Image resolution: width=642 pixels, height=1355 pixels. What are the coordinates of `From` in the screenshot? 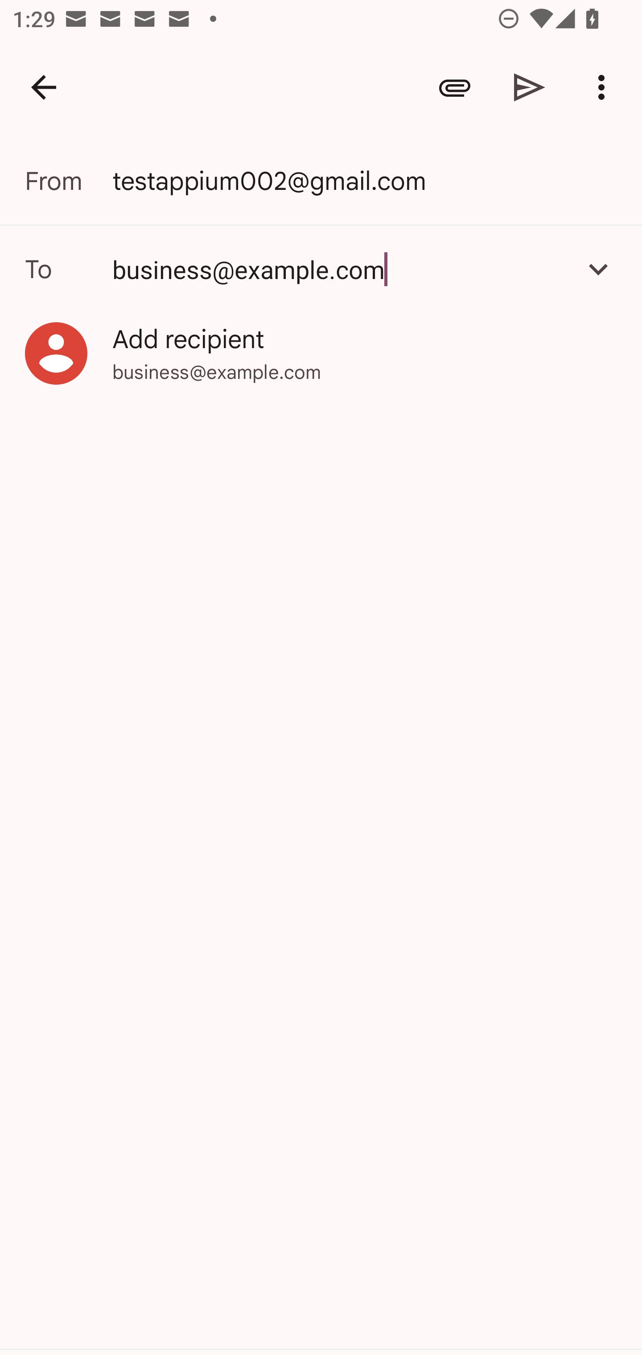 It's located at (69, 181).